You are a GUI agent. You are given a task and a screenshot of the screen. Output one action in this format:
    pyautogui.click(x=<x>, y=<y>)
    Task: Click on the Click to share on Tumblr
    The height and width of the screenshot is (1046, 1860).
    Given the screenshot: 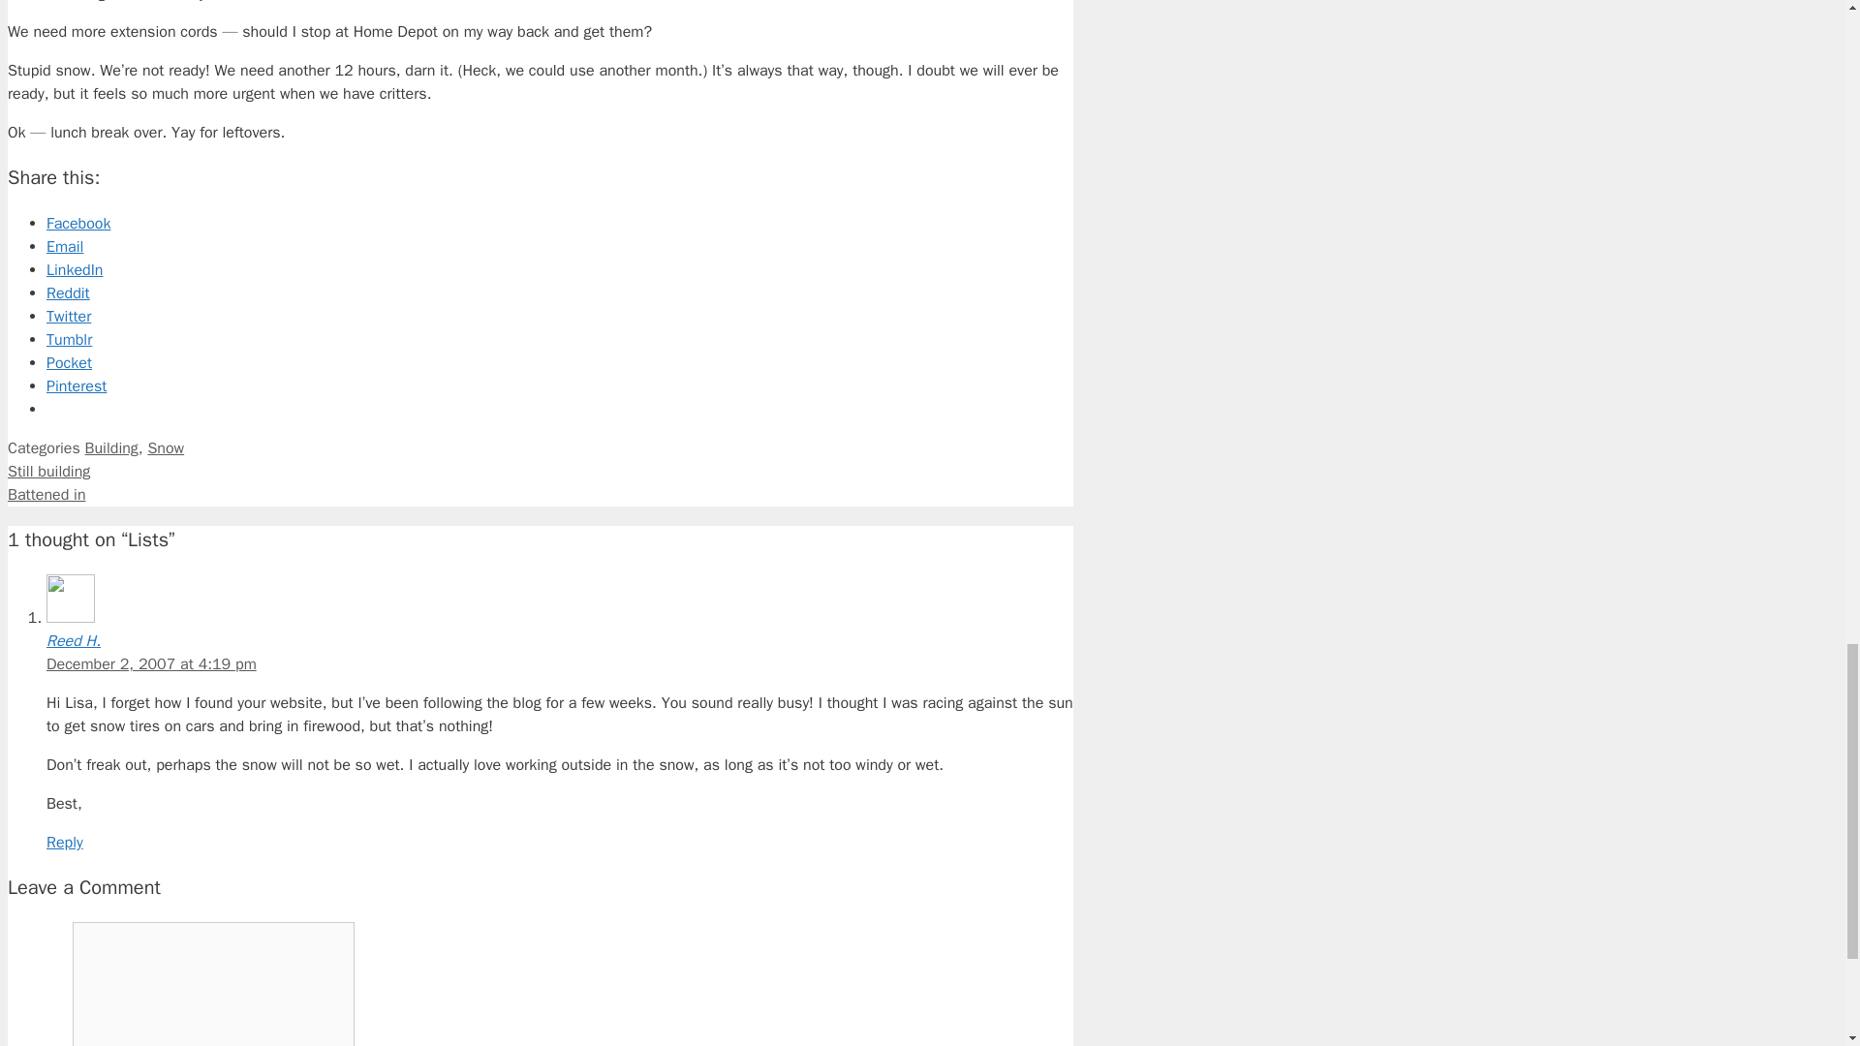 What is the action you would take?
    pyautogui.click(x=69, y=339)
    